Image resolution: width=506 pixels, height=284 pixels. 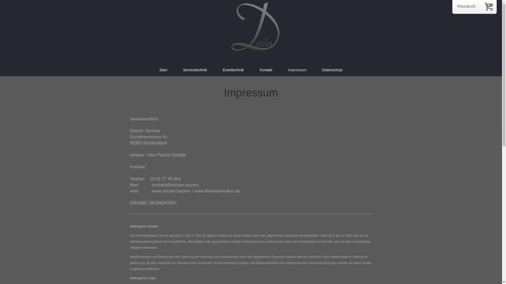 What do you see at coordinates (233, 70) in the screenshot?
I see `Eventtechnik` at bounding box center [233, 70].